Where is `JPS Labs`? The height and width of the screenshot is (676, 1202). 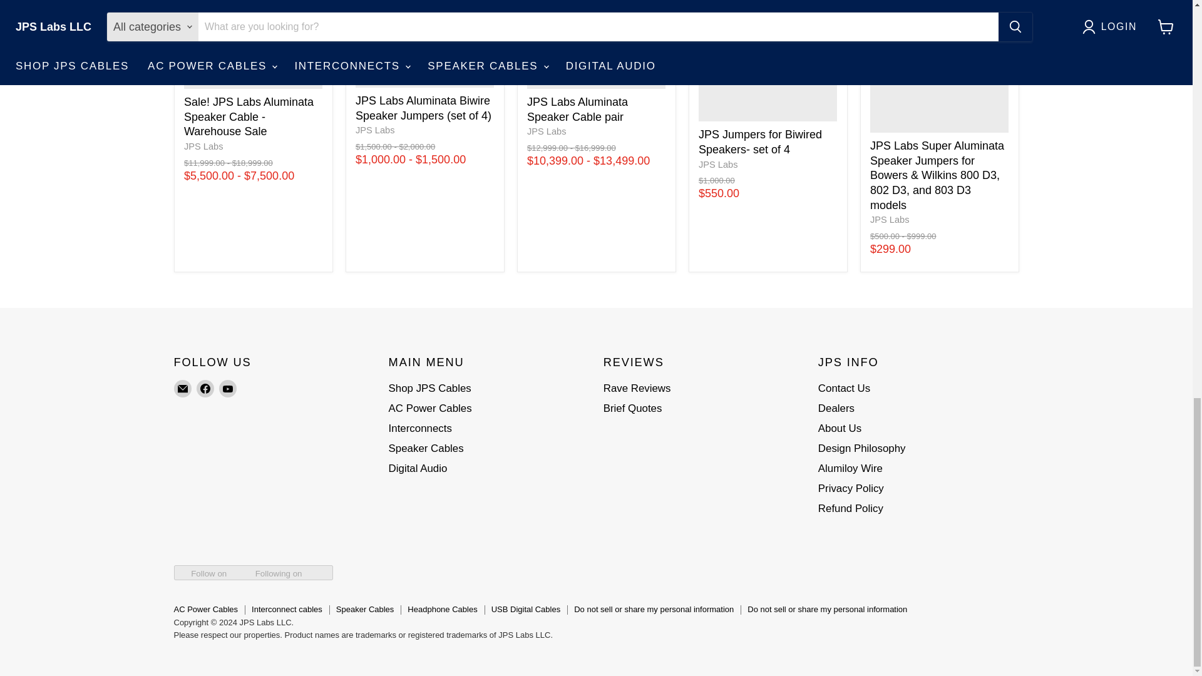
JPS Labs is located at coordinates (890, 219).